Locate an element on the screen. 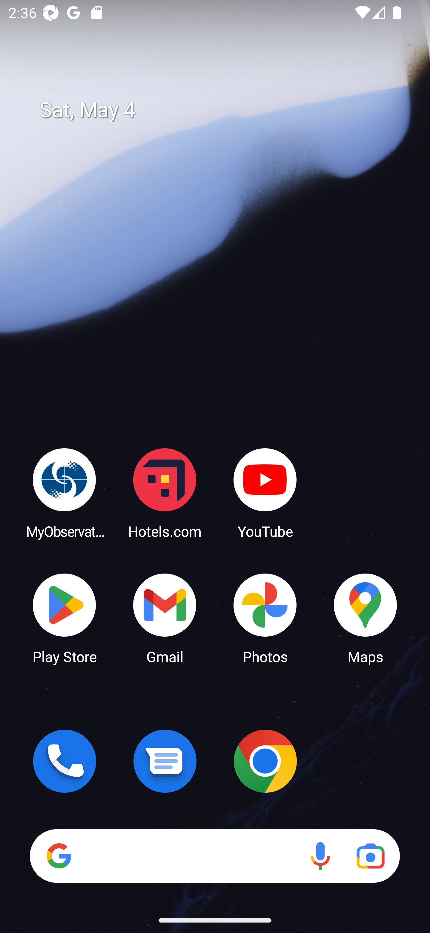 This screenshot has height=933, width=430. MyObservatory is located at coordinates (64, 493).